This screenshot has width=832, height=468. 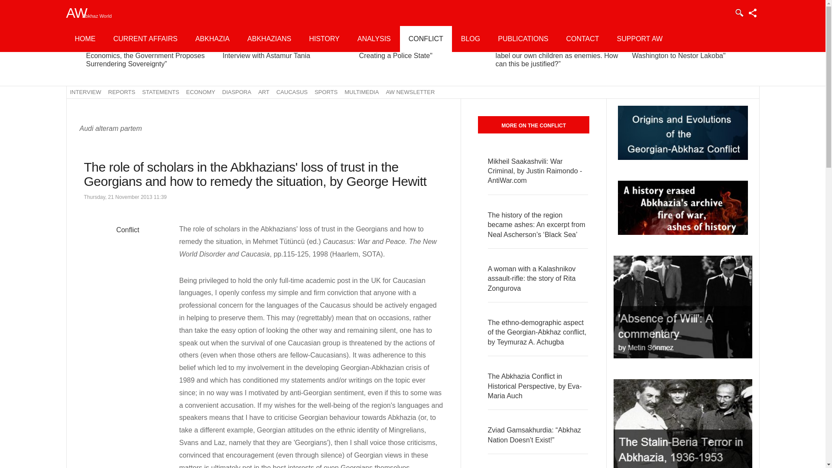 What do you see at coordinates (523, 39) in the screenshot?
I see `PUBLICATIONS` at bounding box center [523, 39].